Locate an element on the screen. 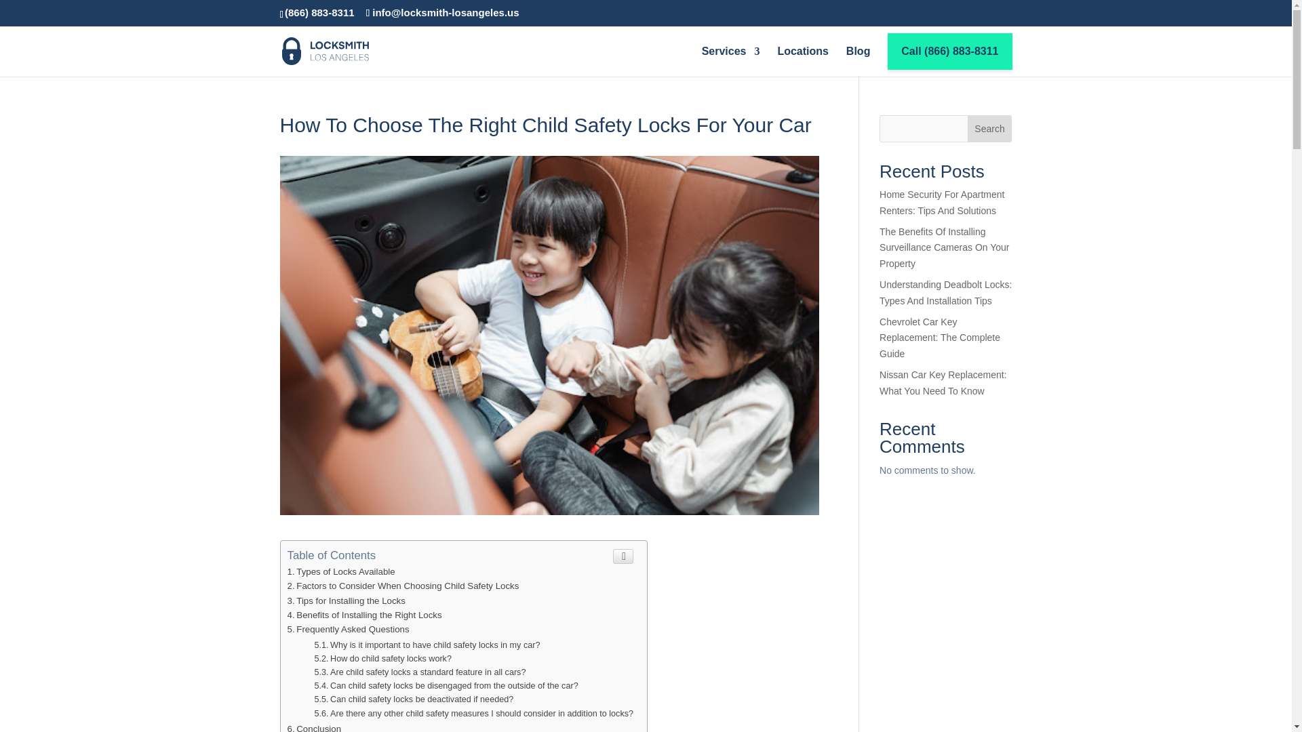 The height and width of the screenshot is (732, 1302). Can child safety locks be deactivated if needed? is located at coordinates (413, 699).